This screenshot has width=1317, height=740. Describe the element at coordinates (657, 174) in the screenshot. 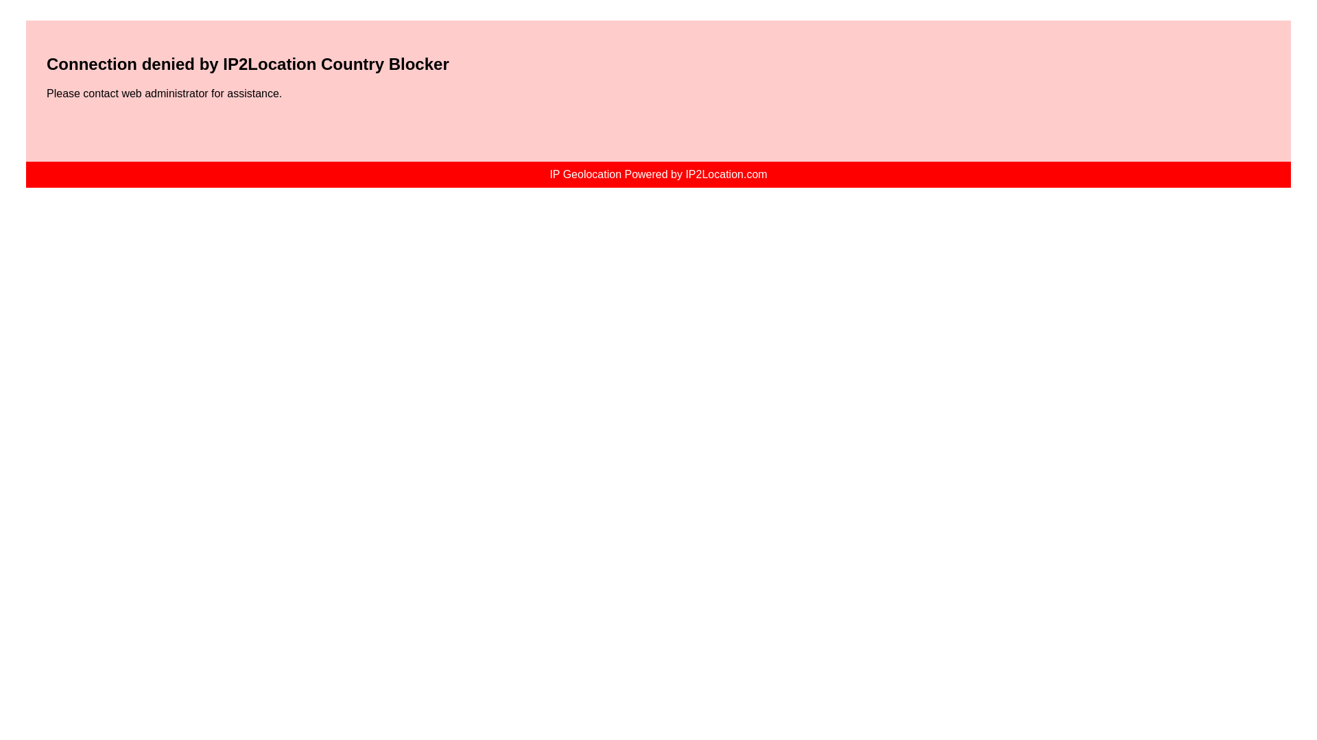

I see `IP Geolocation Powered by IP2Location.com` at that location.